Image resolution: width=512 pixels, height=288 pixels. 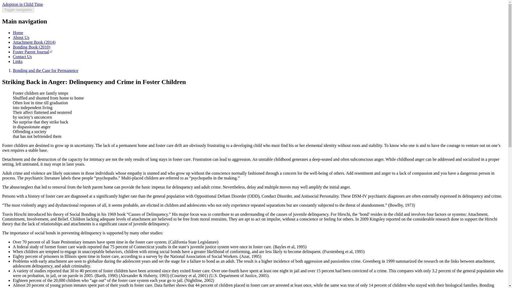 What do you see at coordinates (22, 4) in the screenshot?
I see `Home` at bounding box center [22, 4].